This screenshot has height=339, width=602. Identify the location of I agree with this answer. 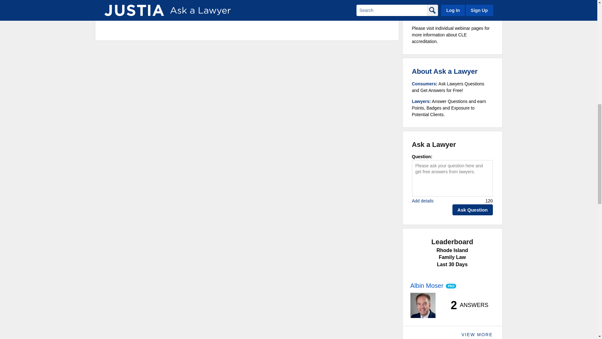
(136, 5).